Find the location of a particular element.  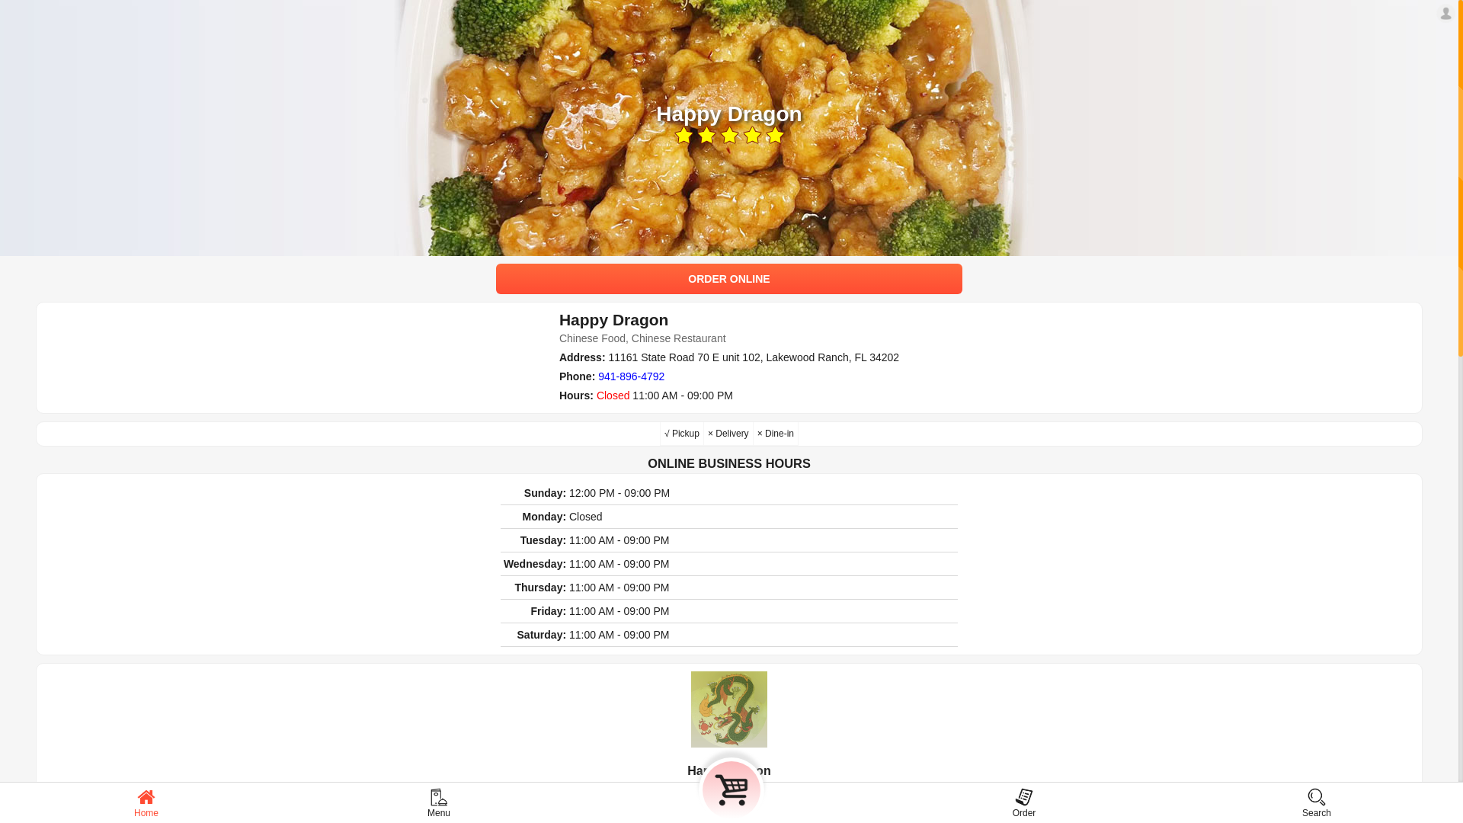

Cart is located at coordinates (731, 790).